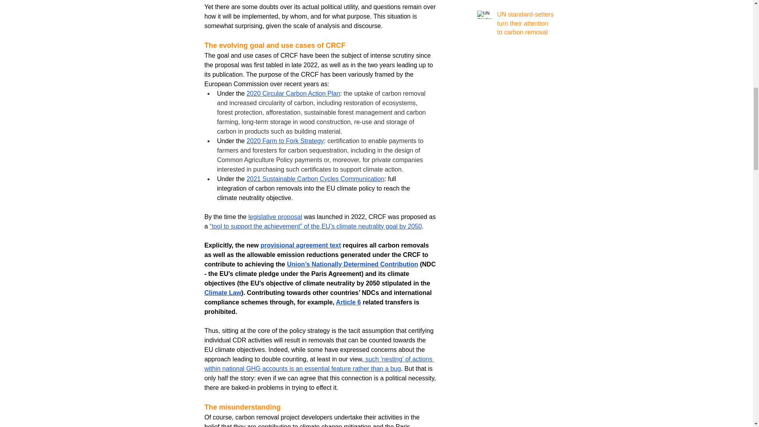 The image size is (759, 427). I want to click on legislative proposal, so click(275, 217).